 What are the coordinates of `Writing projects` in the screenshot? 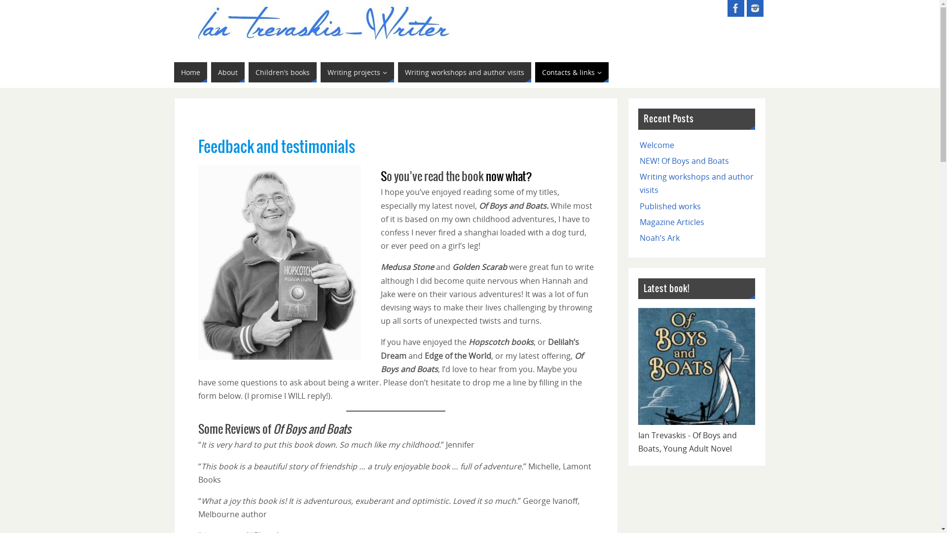 It's located at (357, 72).